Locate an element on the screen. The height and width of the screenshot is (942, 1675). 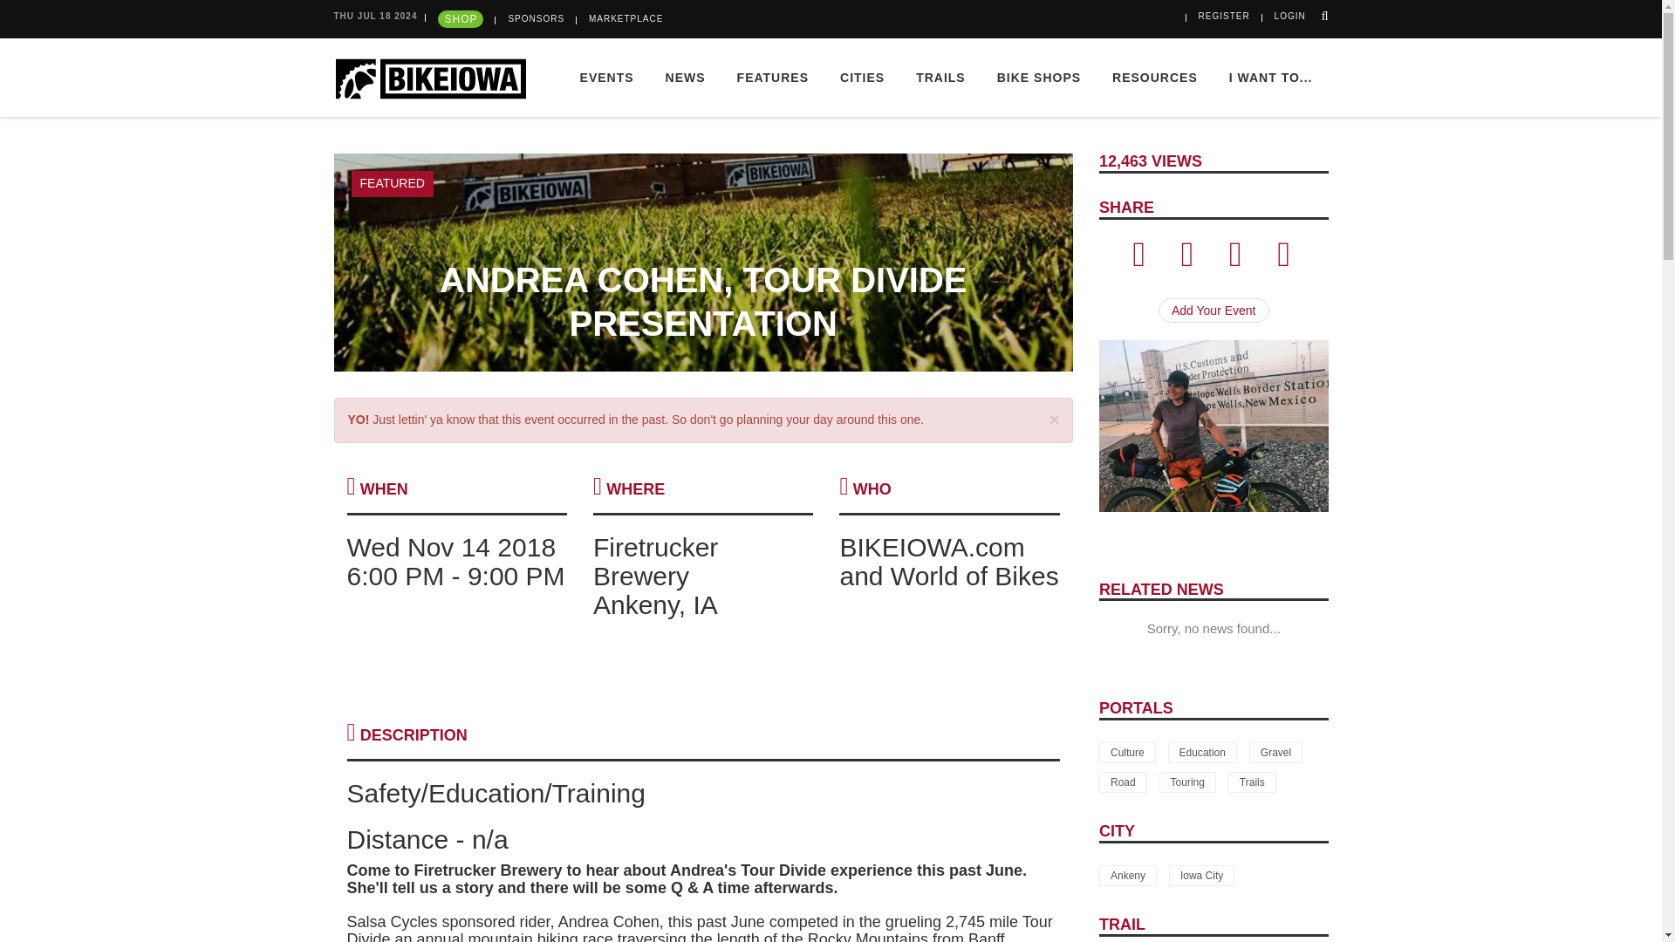
TRAILS is located at coordinates (940, 77).